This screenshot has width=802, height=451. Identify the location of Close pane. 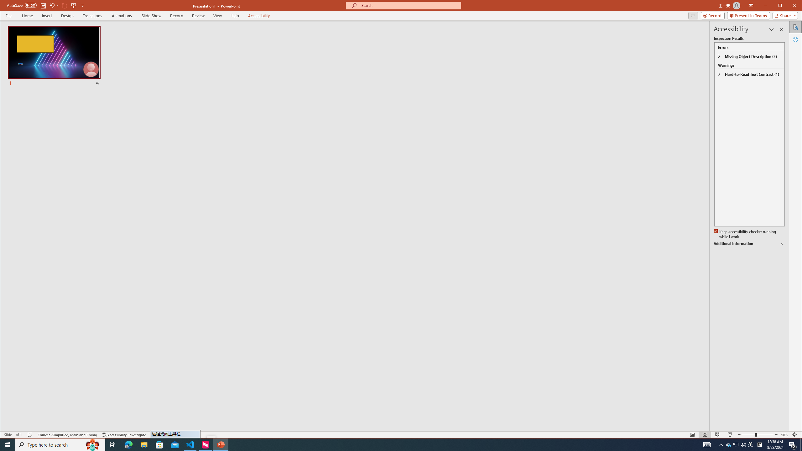
(781, 29).